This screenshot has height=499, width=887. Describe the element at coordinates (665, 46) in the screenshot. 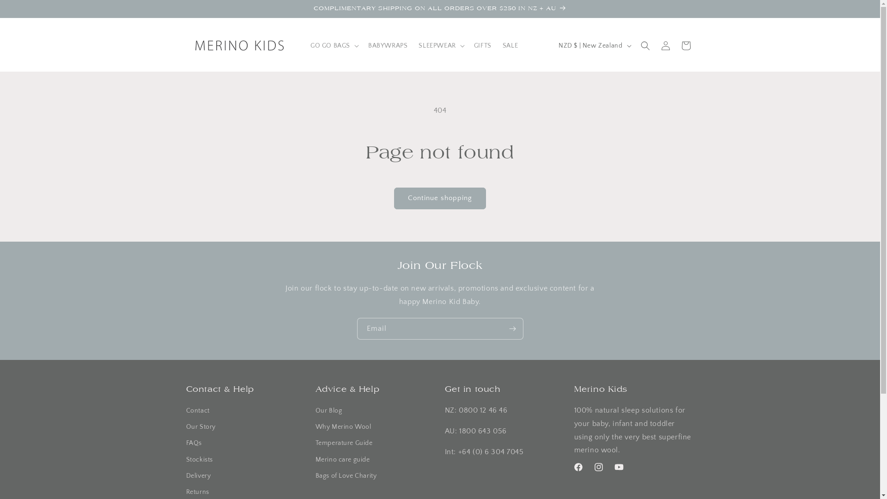

I see `Log in` at that location.